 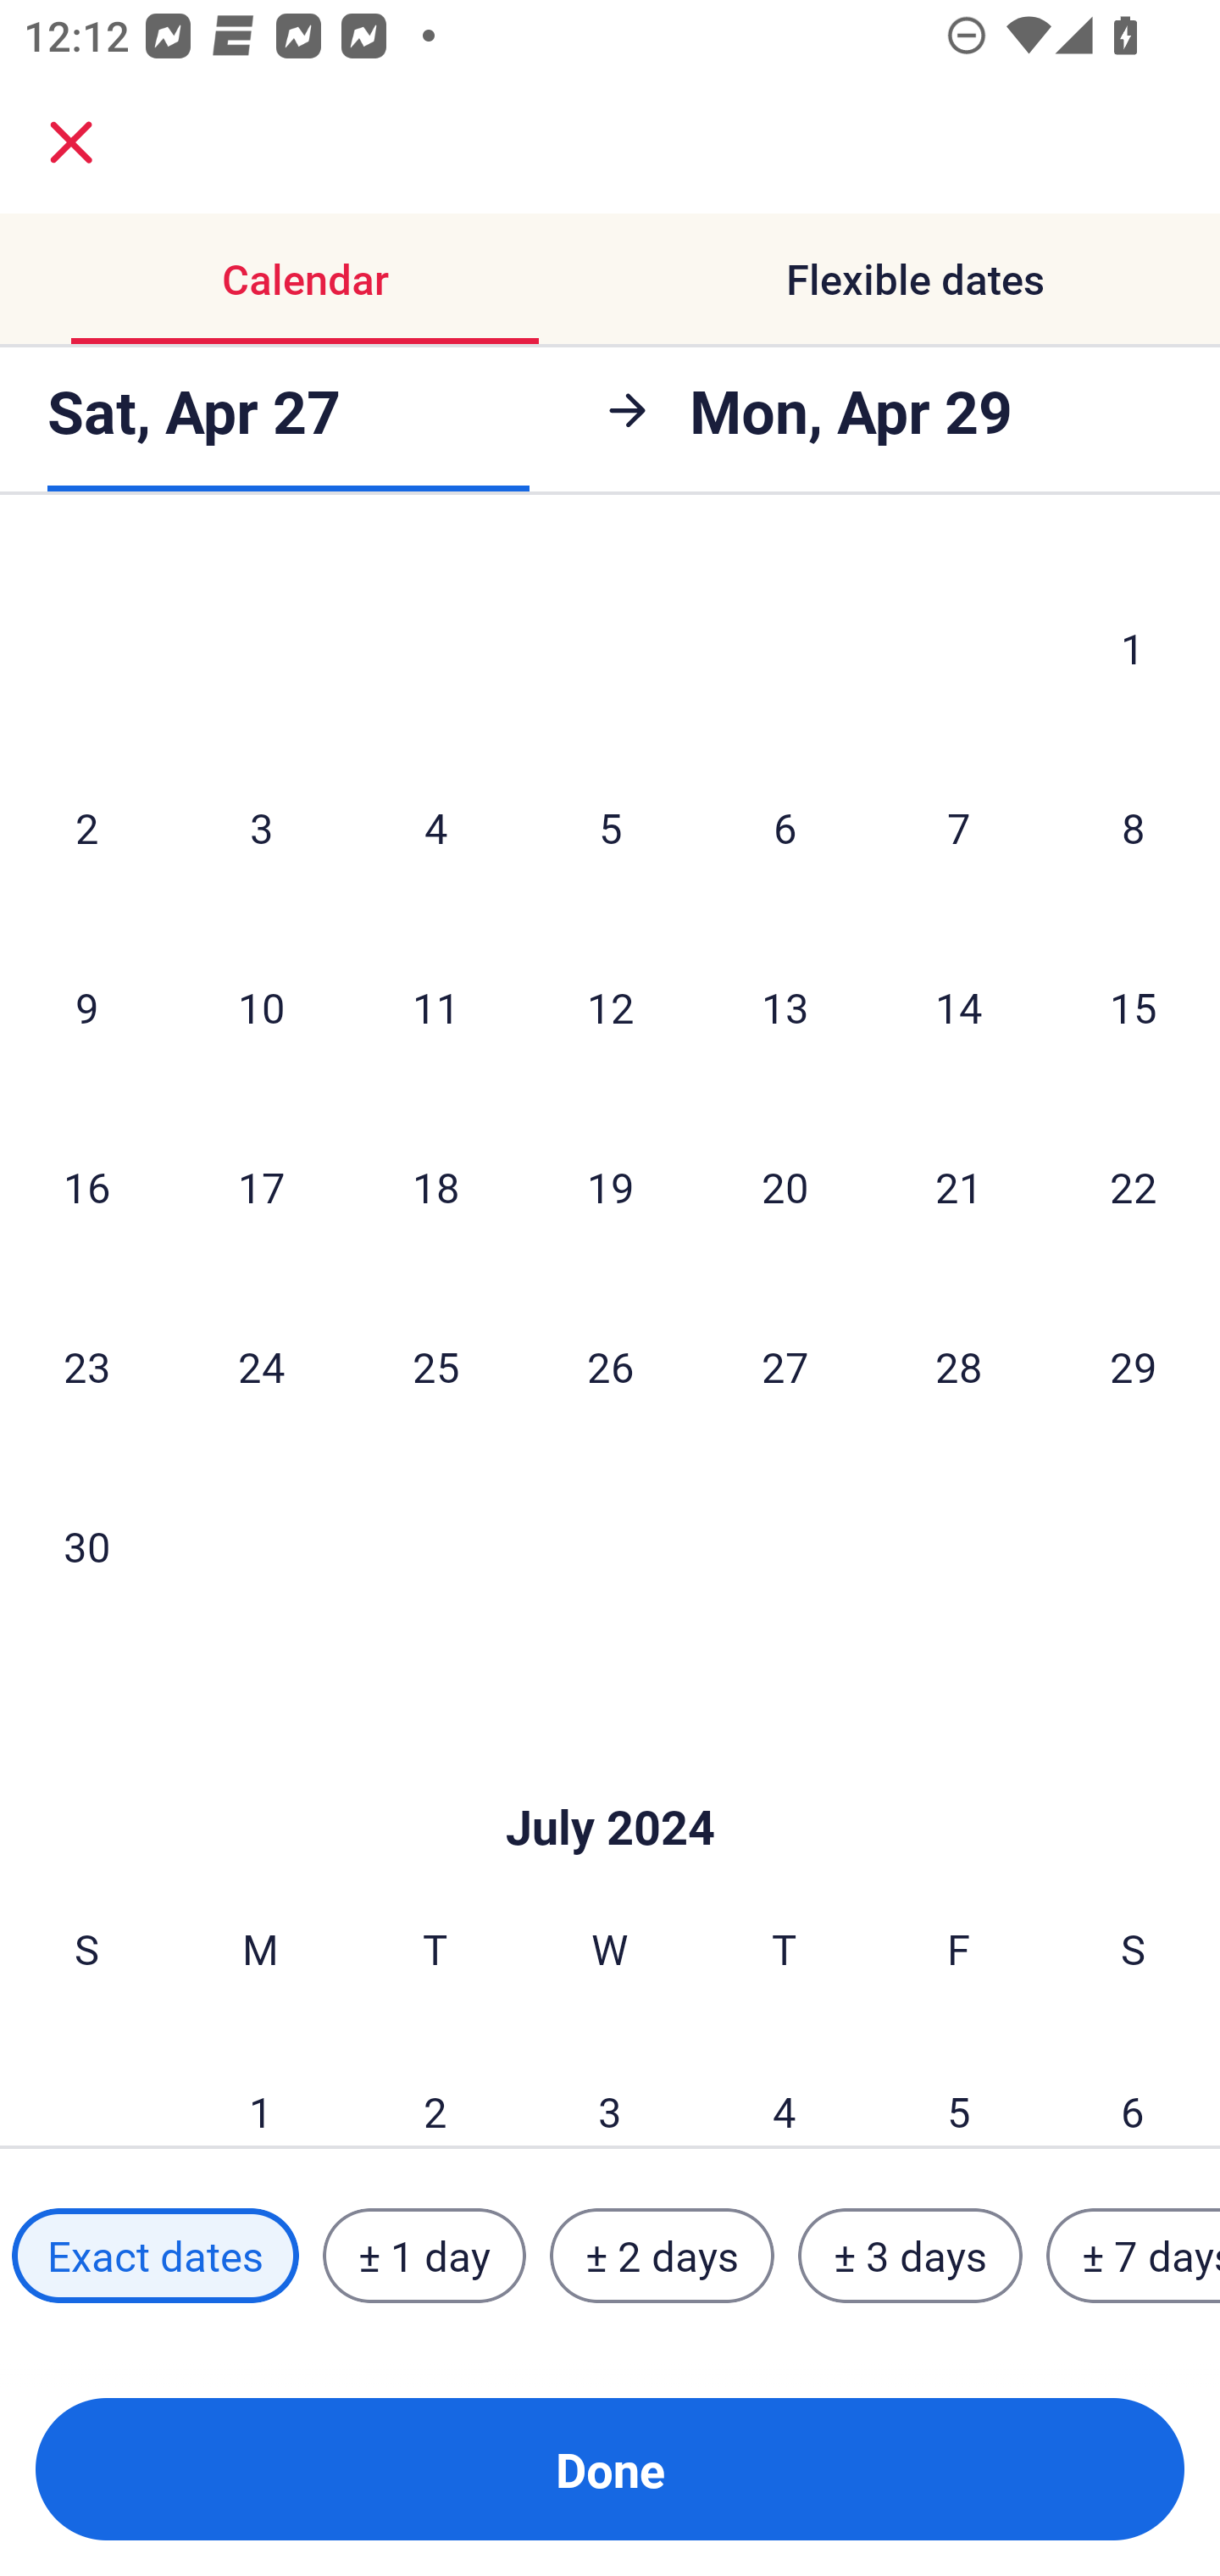 What do you see at coordinates (435, 1186) in the screenshot?
I see `18 Tuesday, June 18, 2024` at bounding box center [435, 1186].